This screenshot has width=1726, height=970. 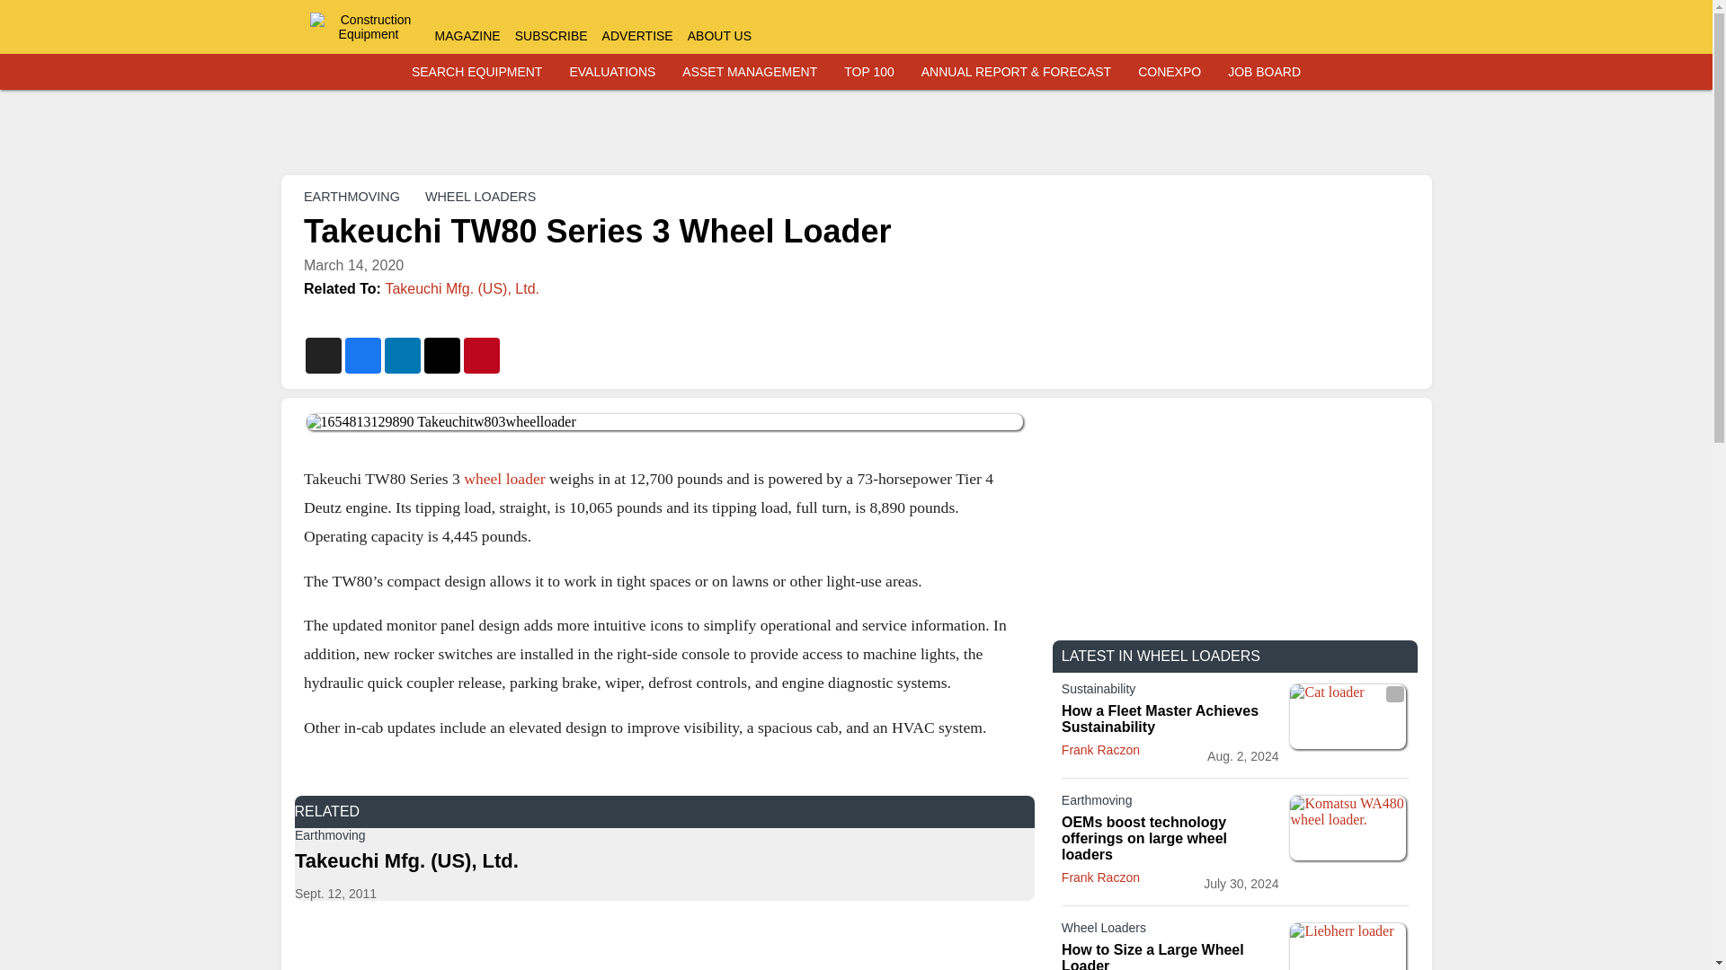 I want to click on SUBSCRIBE, so click(x=551, y=36).